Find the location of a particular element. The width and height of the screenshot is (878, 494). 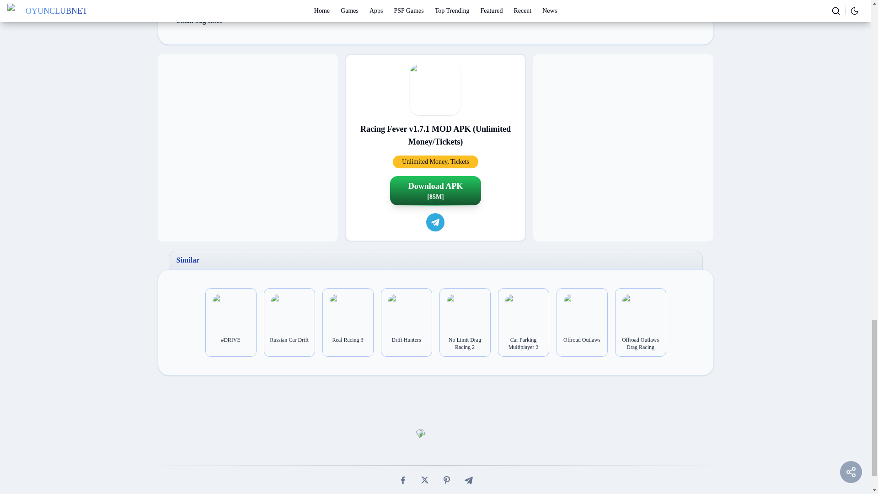

Drift Hunters is located at coordinates (406, 339).